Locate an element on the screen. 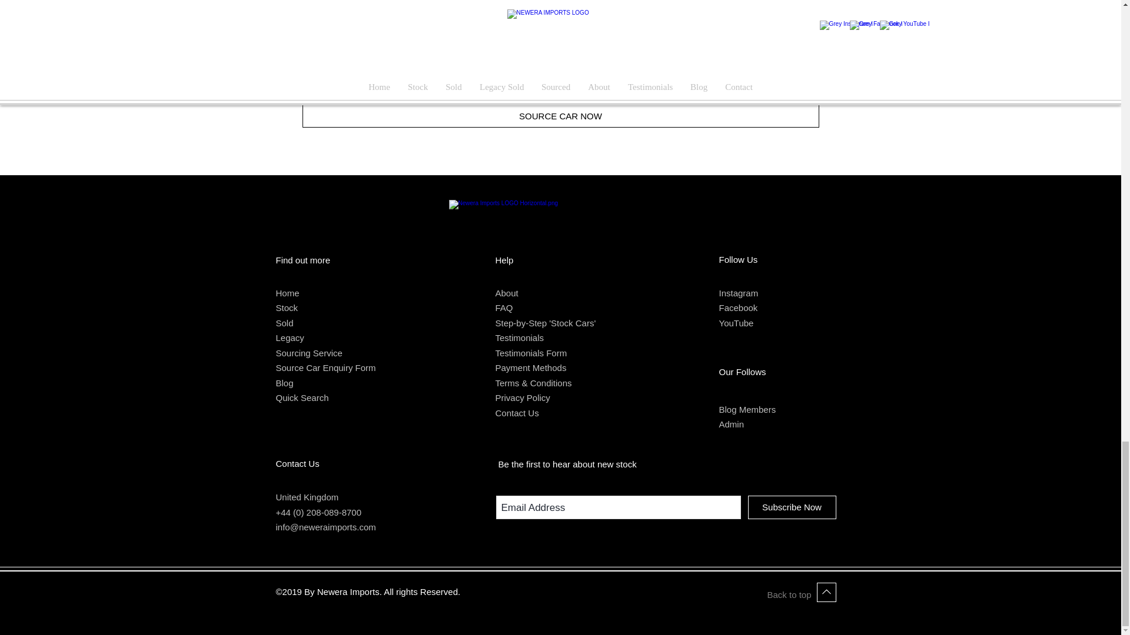  Sold is located at coordinates (284, 323).